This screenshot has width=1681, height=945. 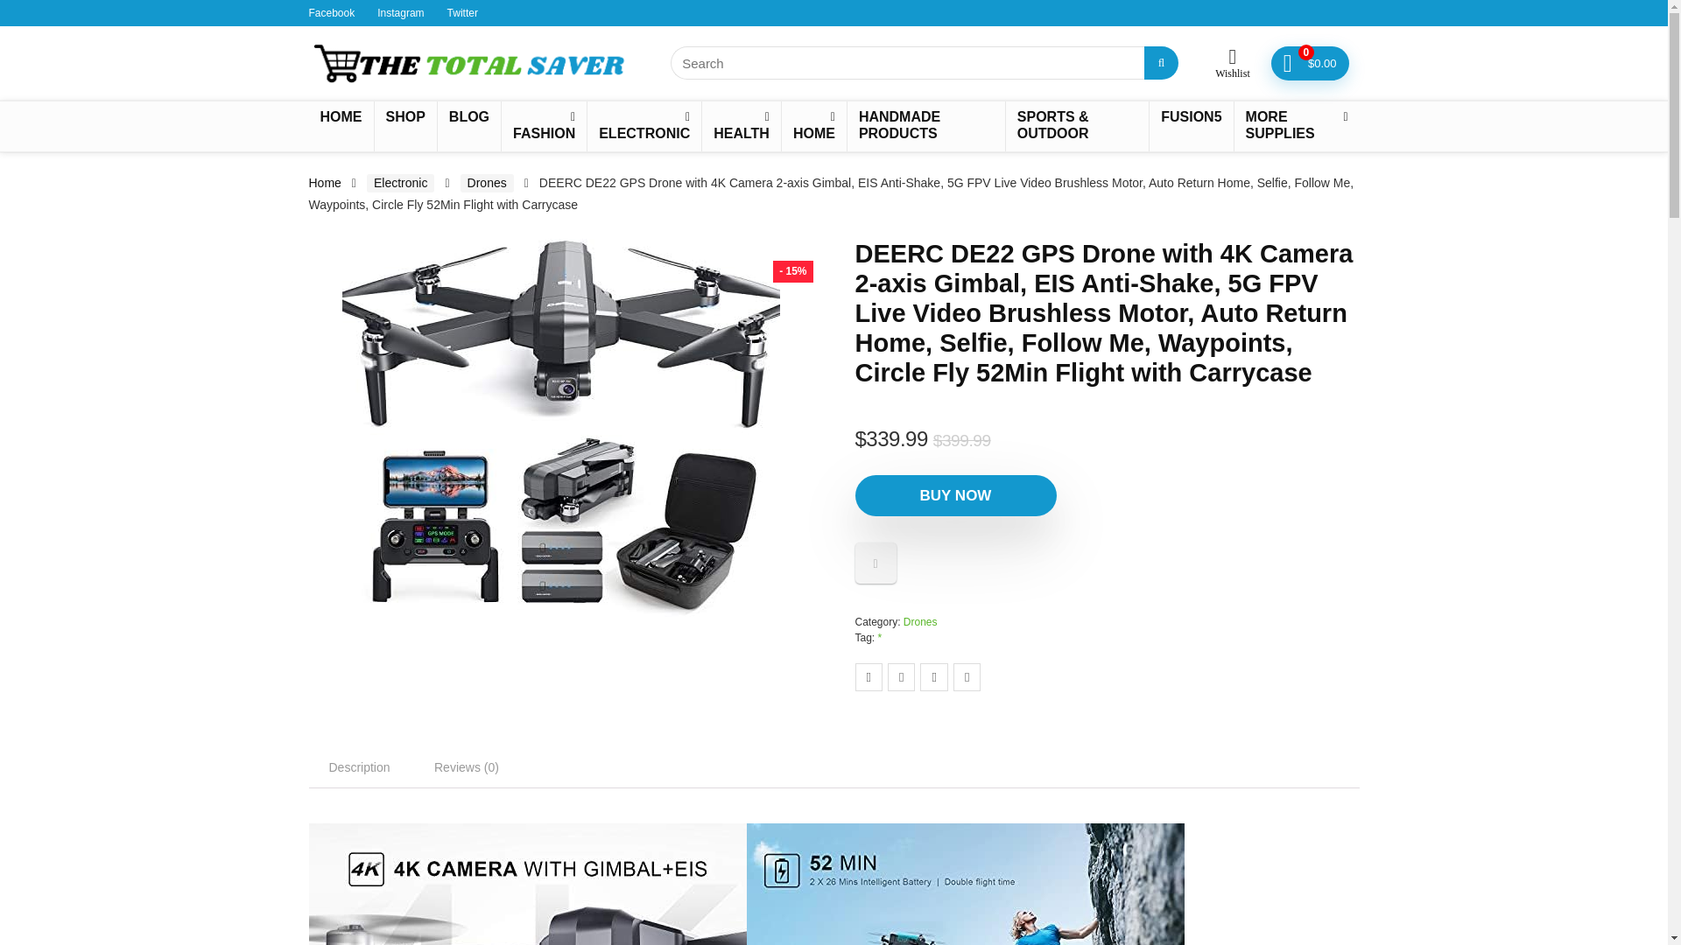 What do you see at coordinates (406, 117) in the screenshot?
I see `SHOP` at bounding box center [406, 117].